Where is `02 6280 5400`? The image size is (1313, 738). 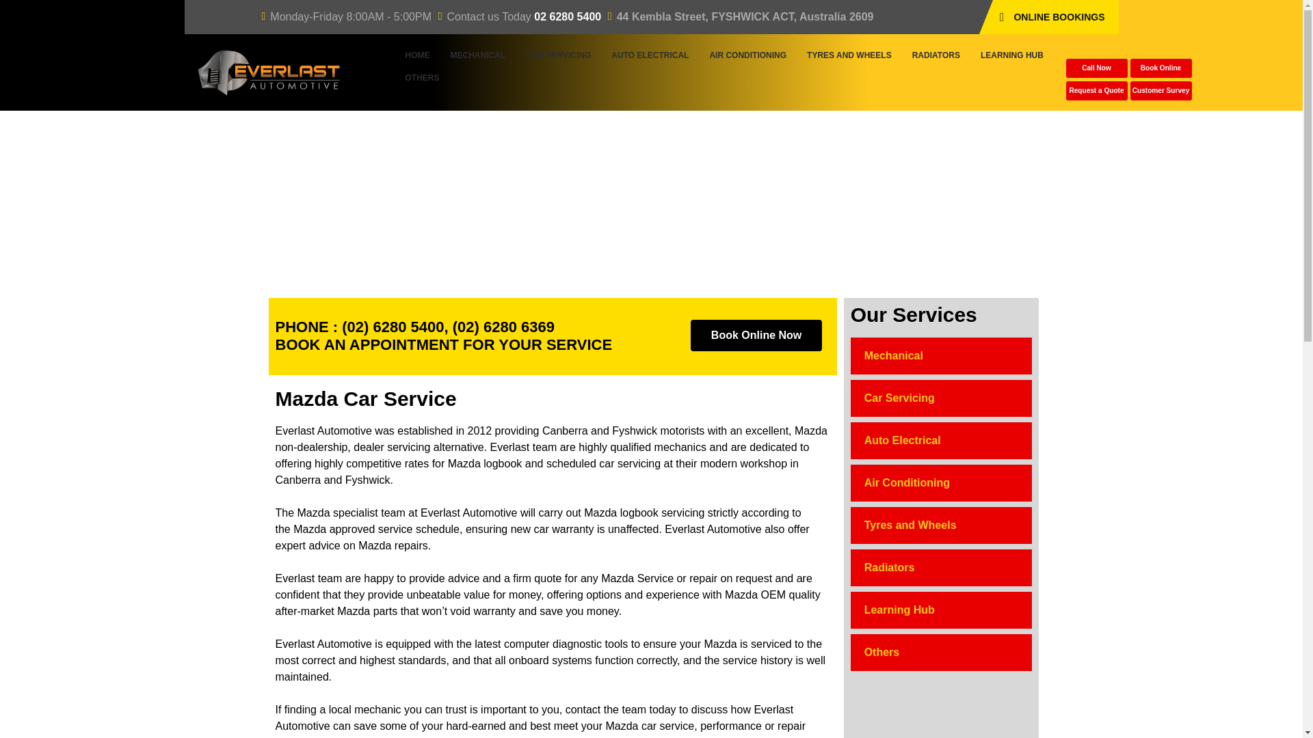
02 6280 5400 is located at coordinates (568, 16).